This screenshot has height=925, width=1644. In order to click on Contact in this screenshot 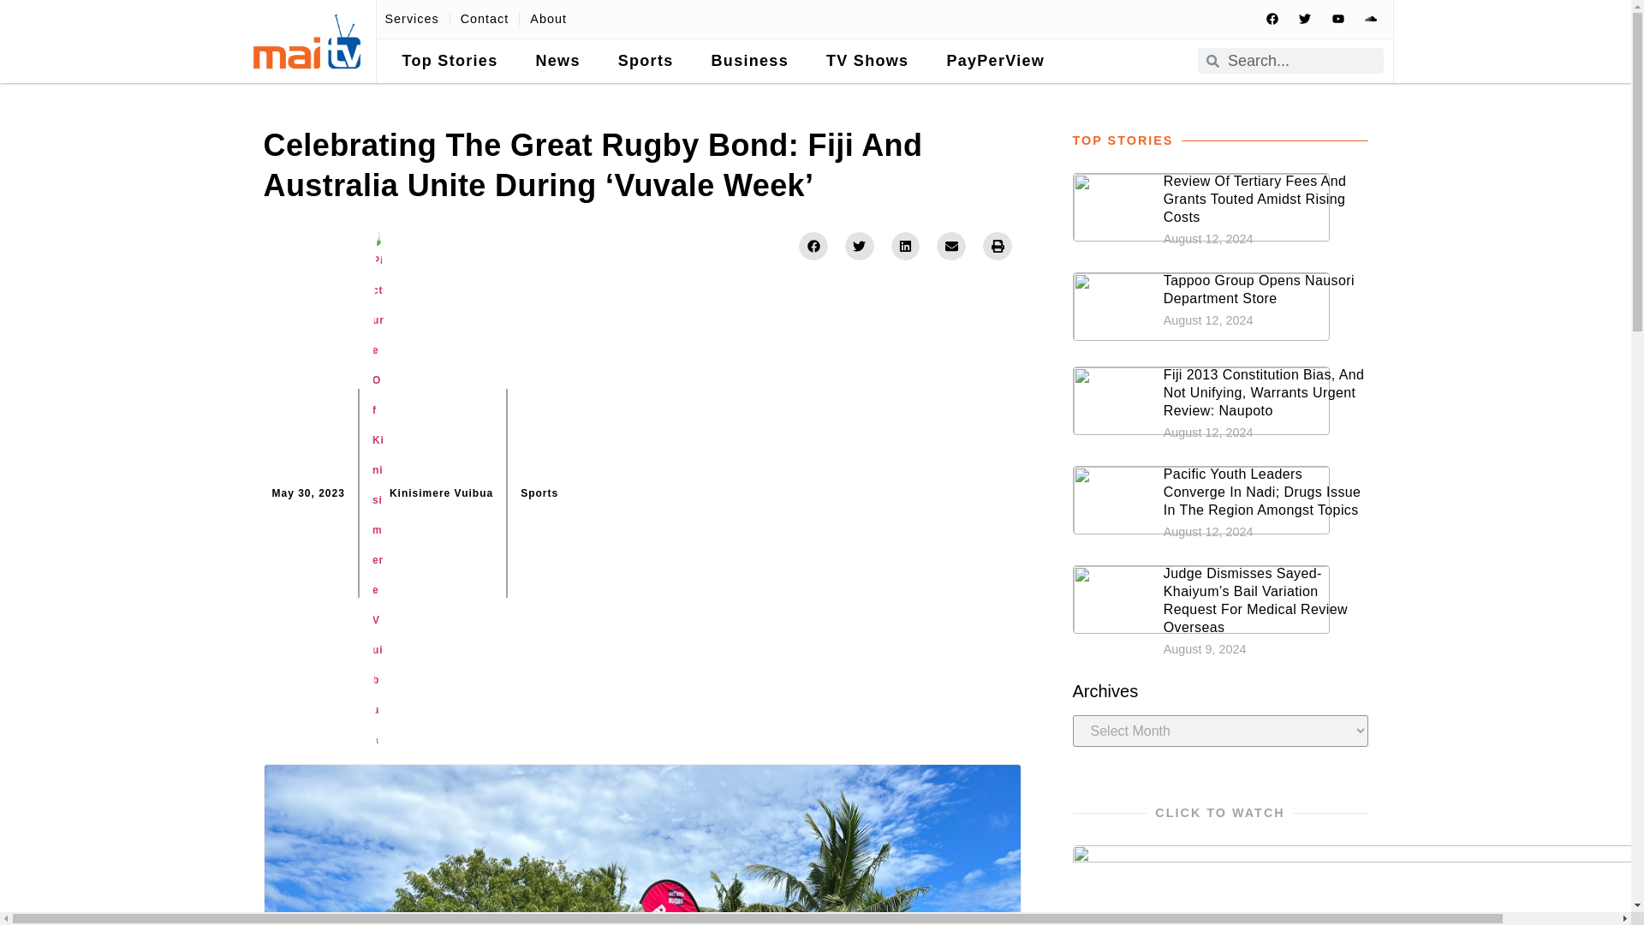, I will do `click(485, 19)`.